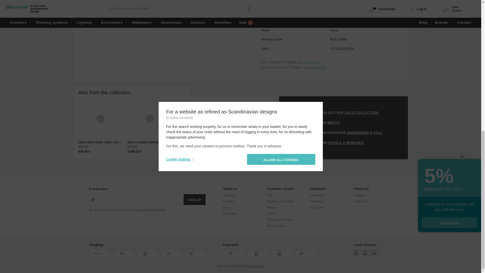  I want to click on DesignVille.eu, so click(376, 253).